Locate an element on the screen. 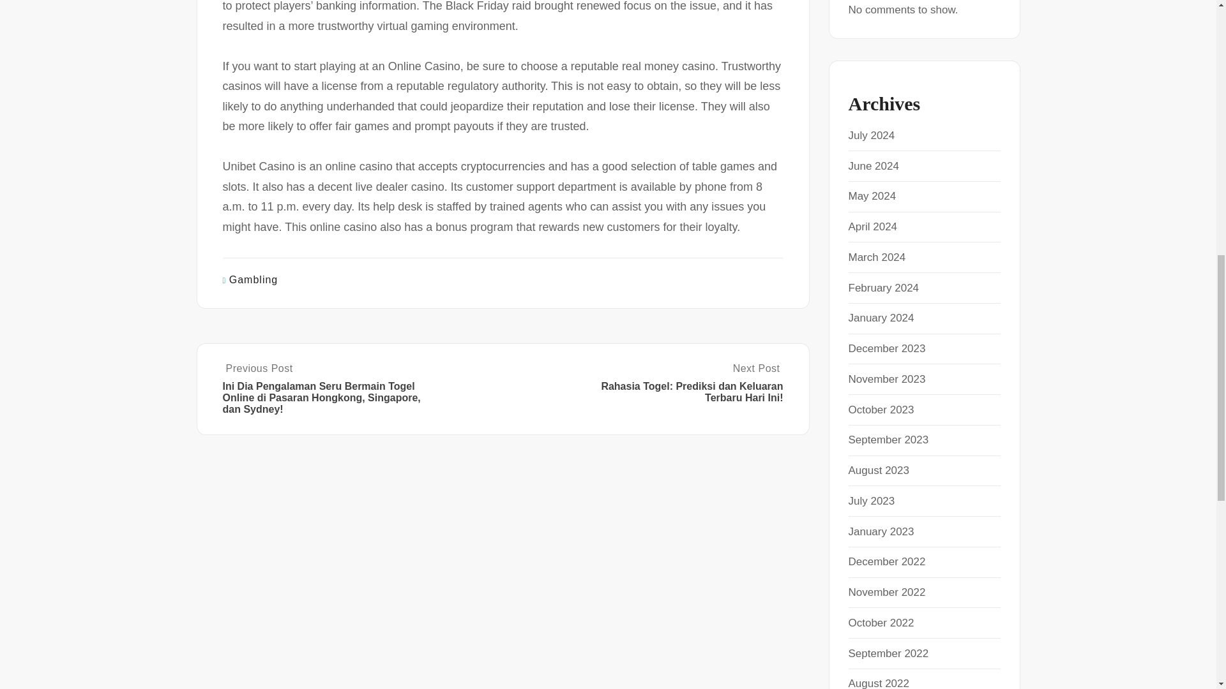 The image size is (1226, 689). May 2024 is located at coordinates (872, 196).